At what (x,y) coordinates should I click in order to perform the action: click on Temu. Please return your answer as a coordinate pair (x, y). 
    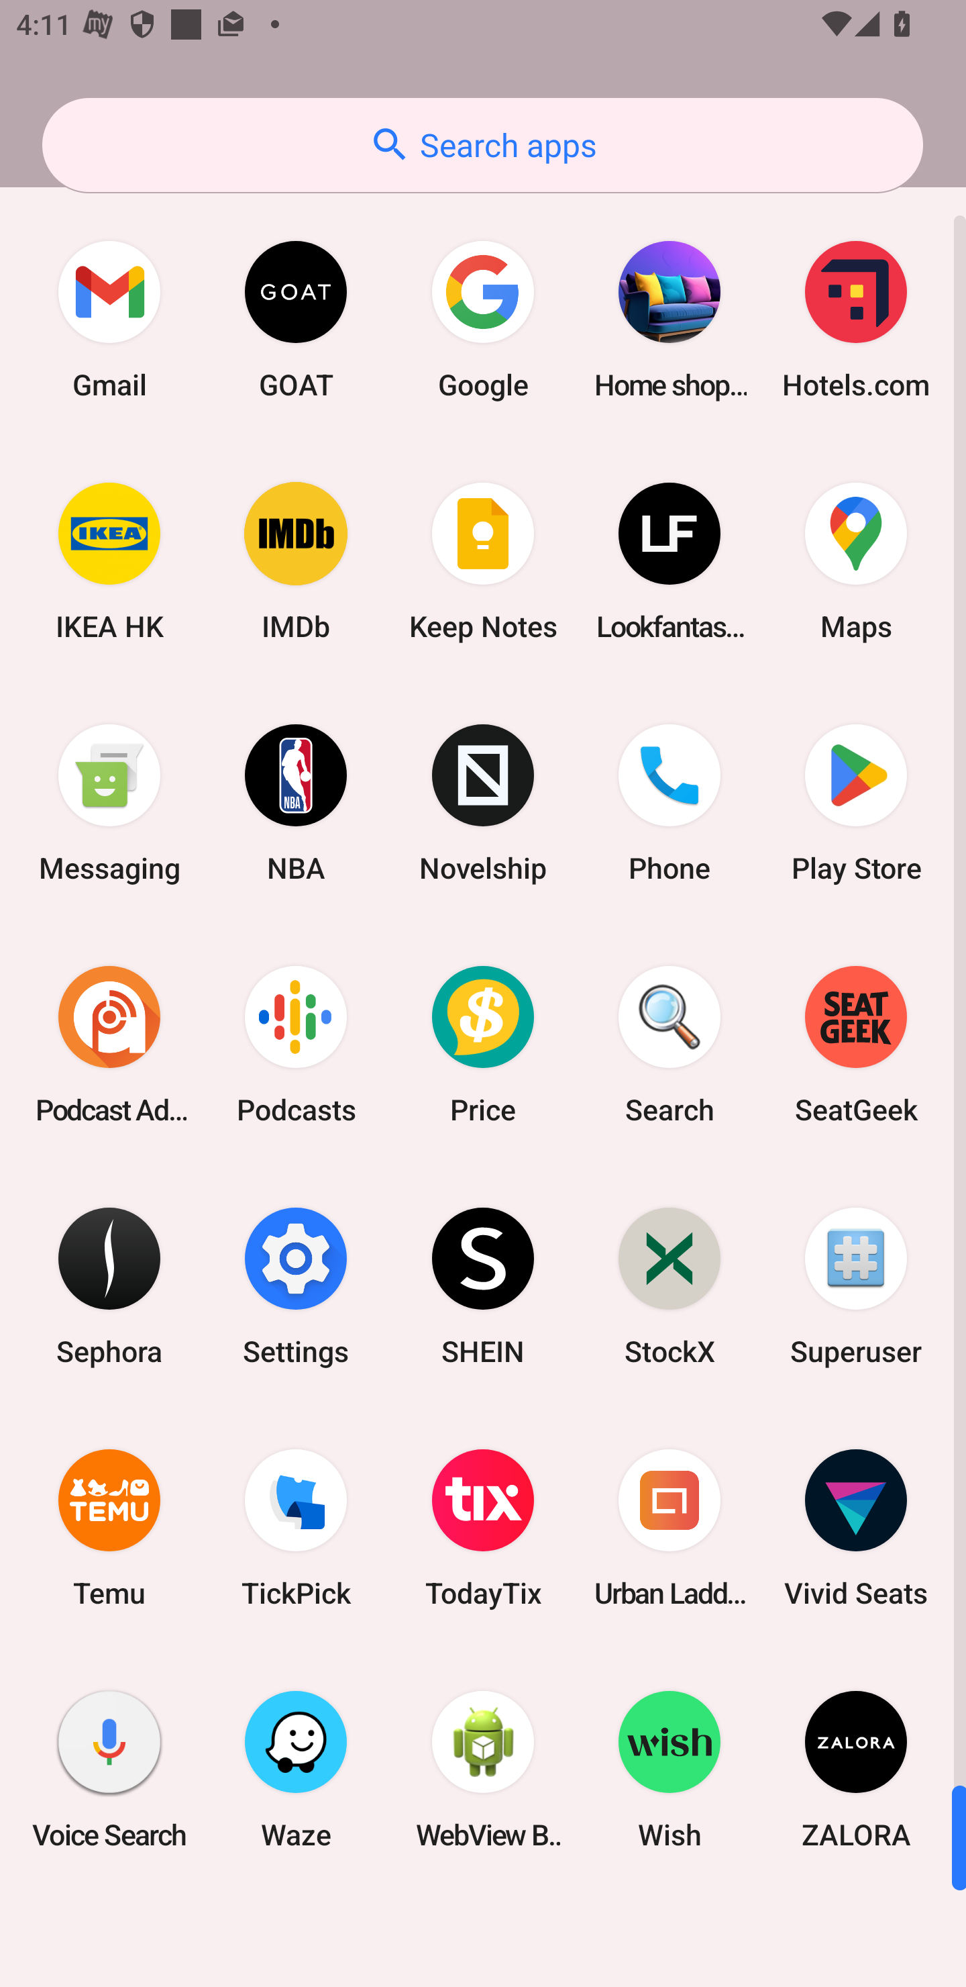
    Looking at the image, I should click on (109, 1528).